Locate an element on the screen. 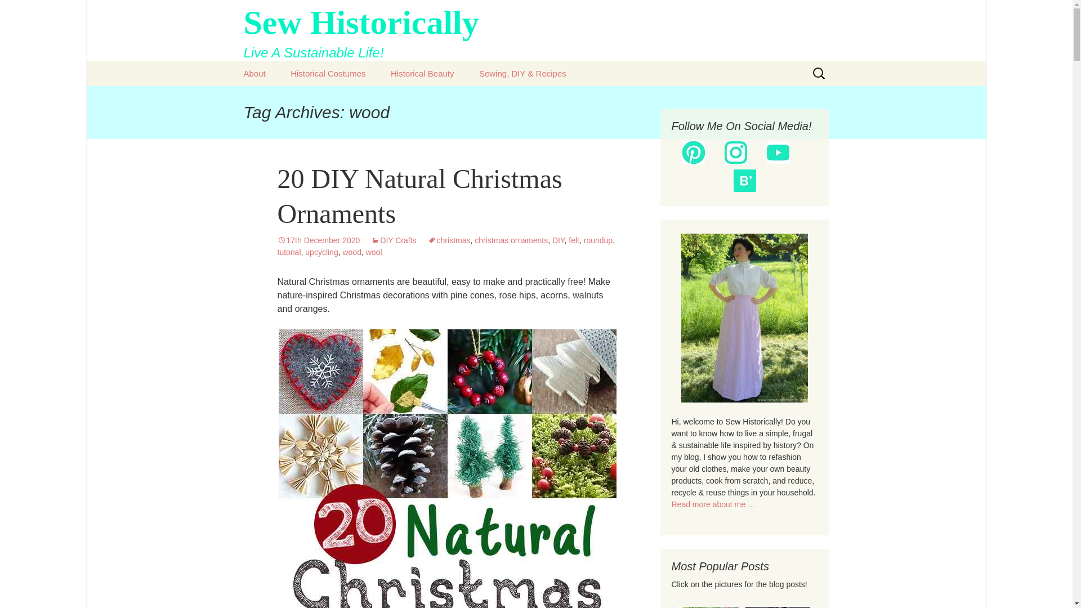  christmas is located at coordinates (449, 240).